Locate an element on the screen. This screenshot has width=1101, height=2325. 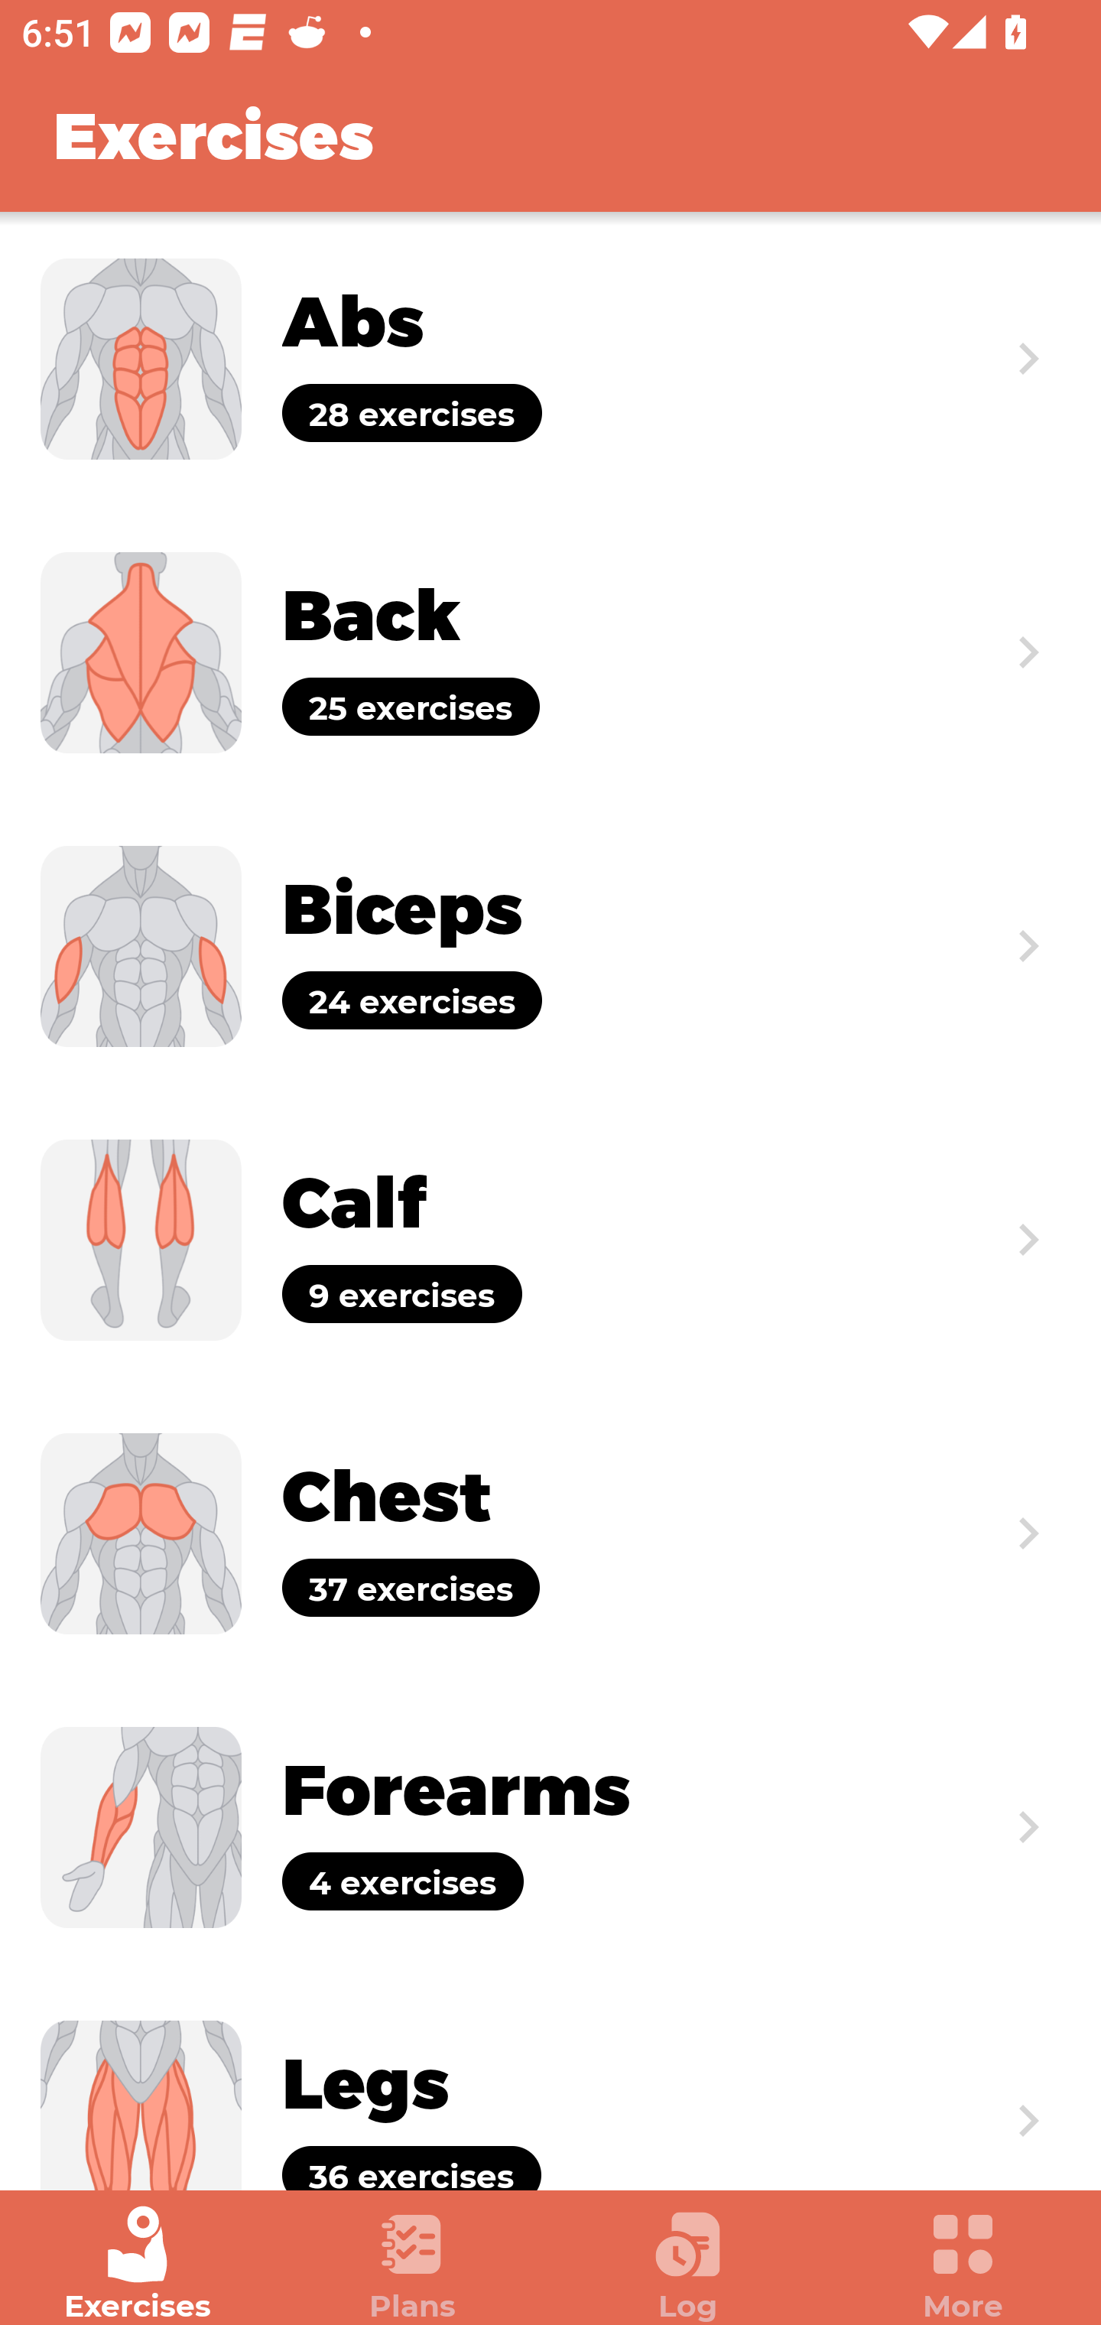
Exercise Forearms 4 exercises is located at coordinates (550, 1826).